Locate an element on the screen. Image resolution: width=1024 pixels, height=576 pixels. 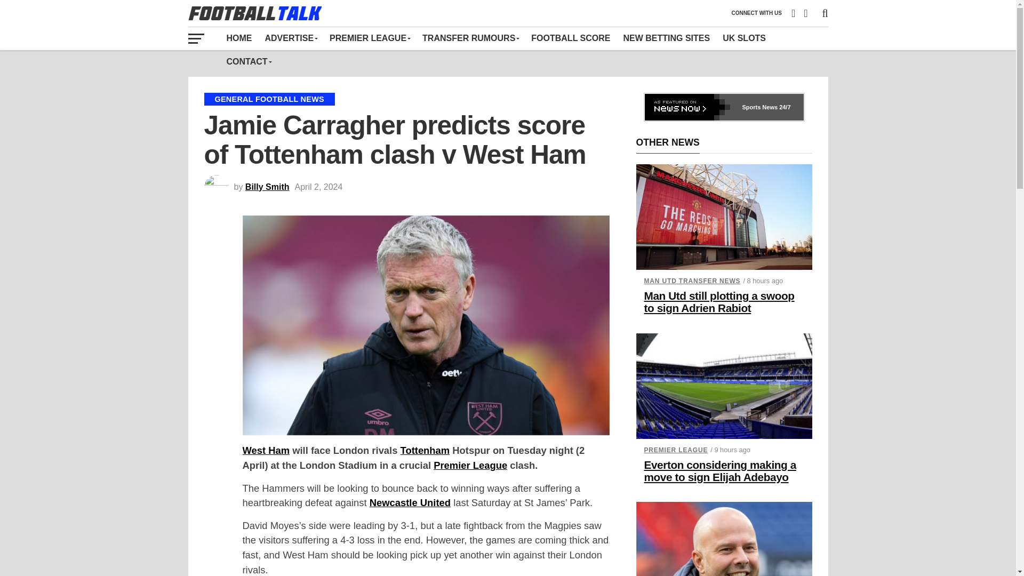
ADVERTISE is located at coordinates (290, 38).